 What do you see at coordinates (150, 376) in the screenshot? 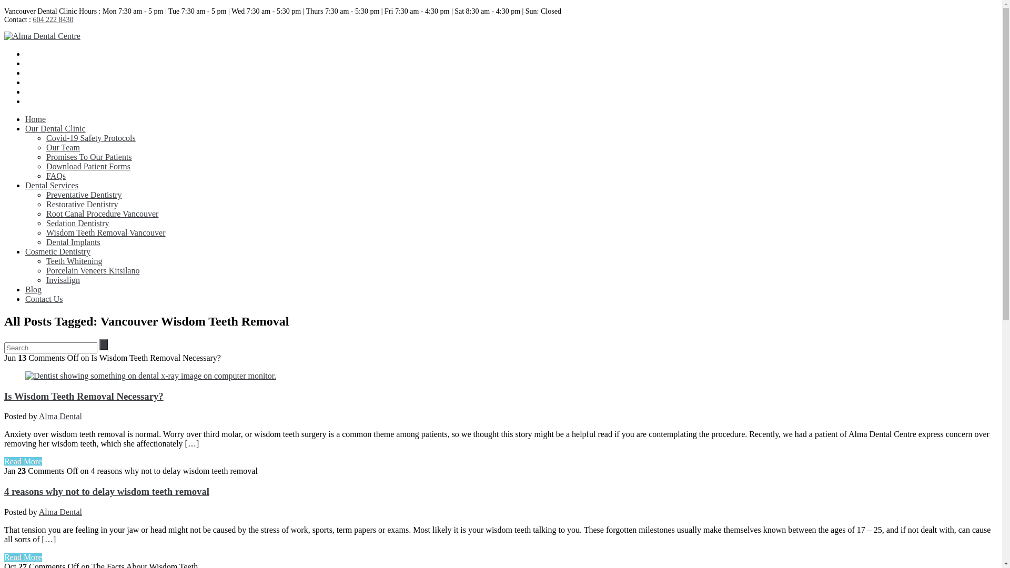
I see `Is Wisdom Teeth Removal Necessary?` at bounding box center [150, 376].